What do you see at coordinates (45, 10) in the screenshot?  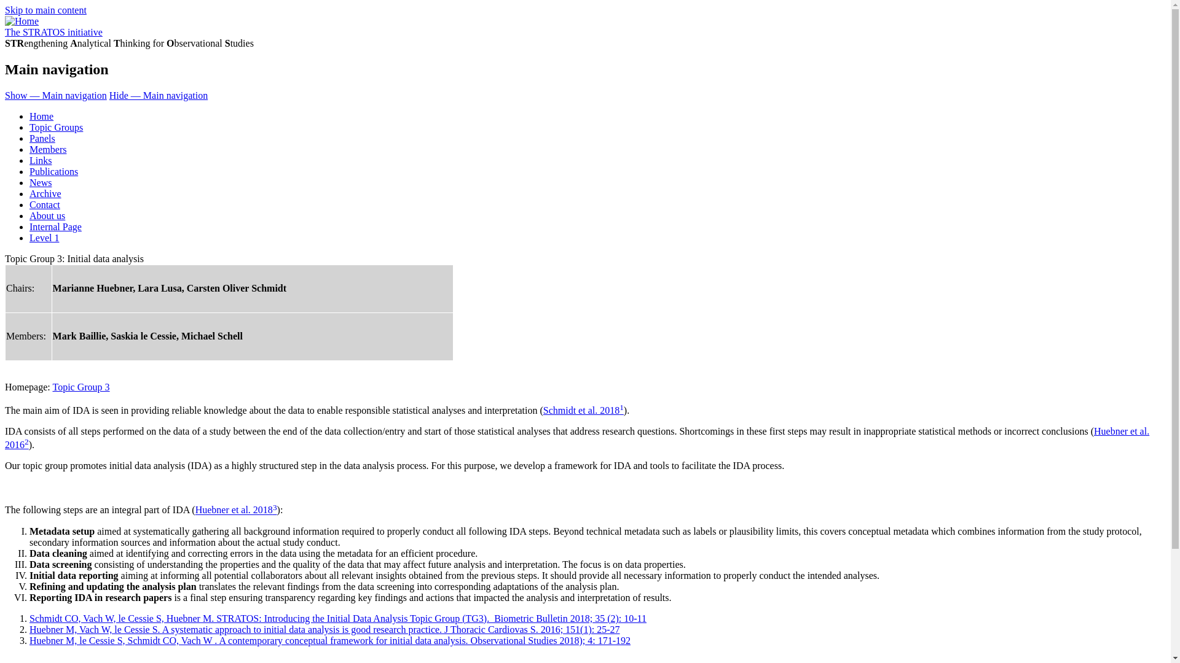 I see `Skip to main content` at bounding box center [45, 10].